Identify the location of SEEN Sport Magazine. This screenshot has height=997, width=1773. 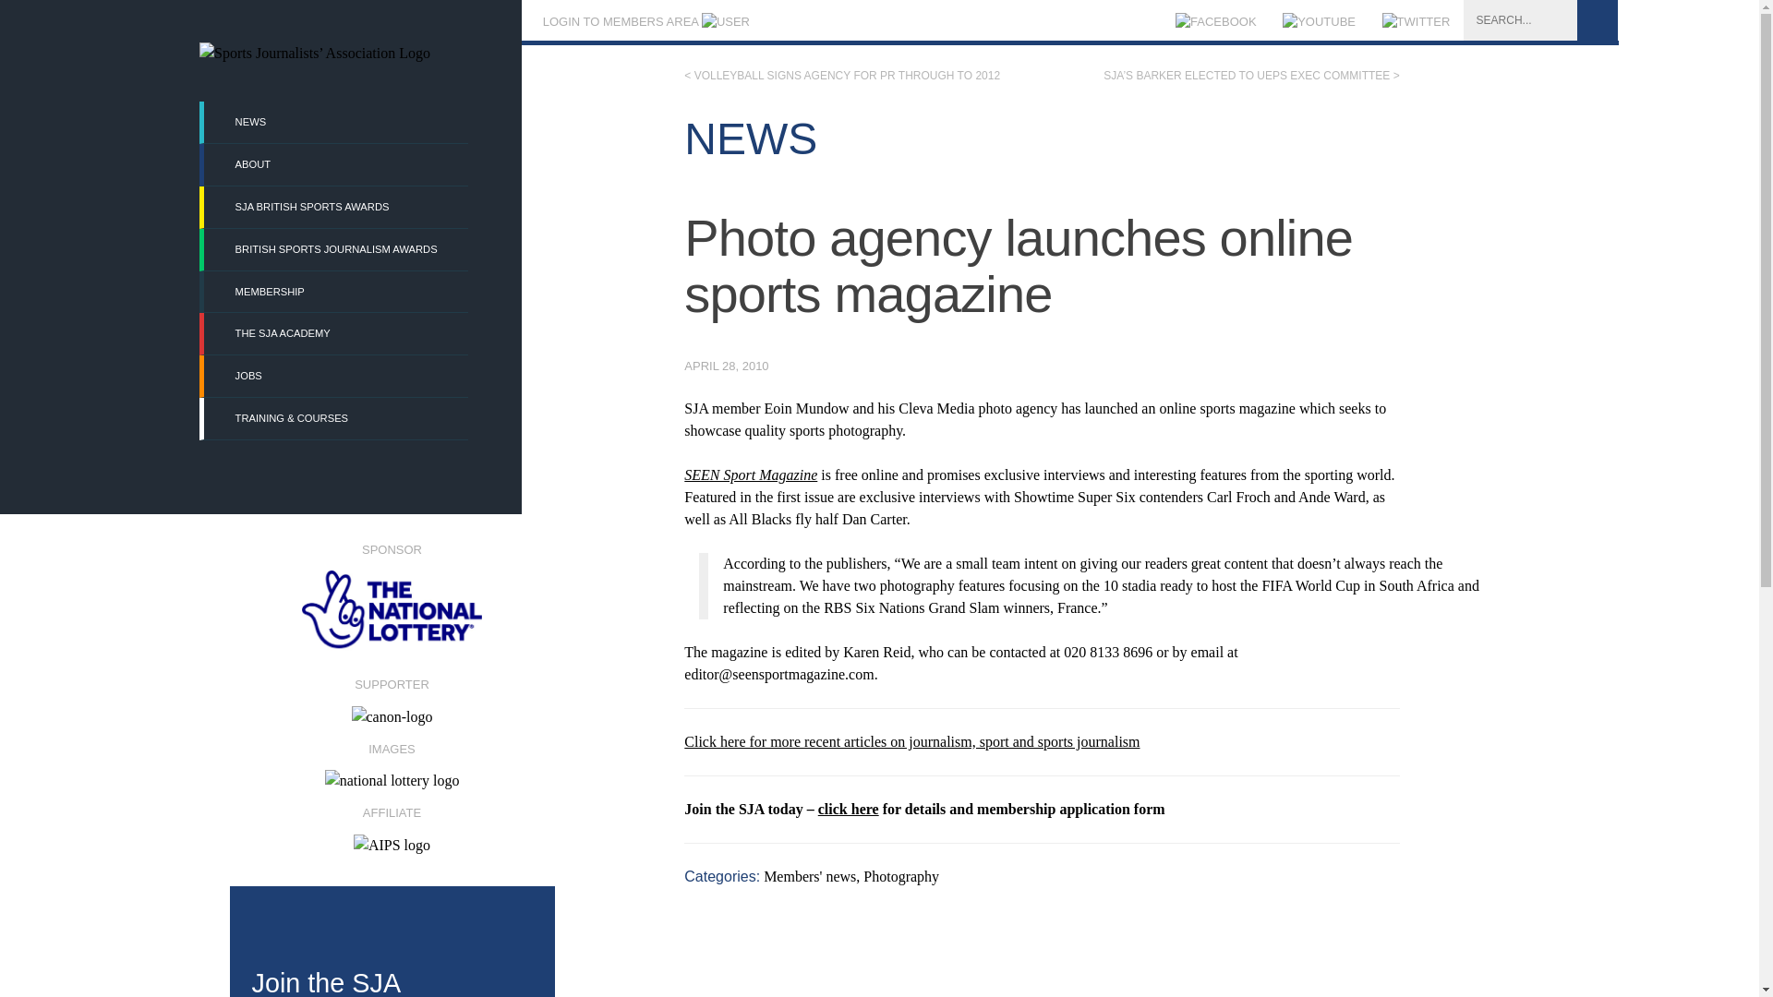
(751, 474).